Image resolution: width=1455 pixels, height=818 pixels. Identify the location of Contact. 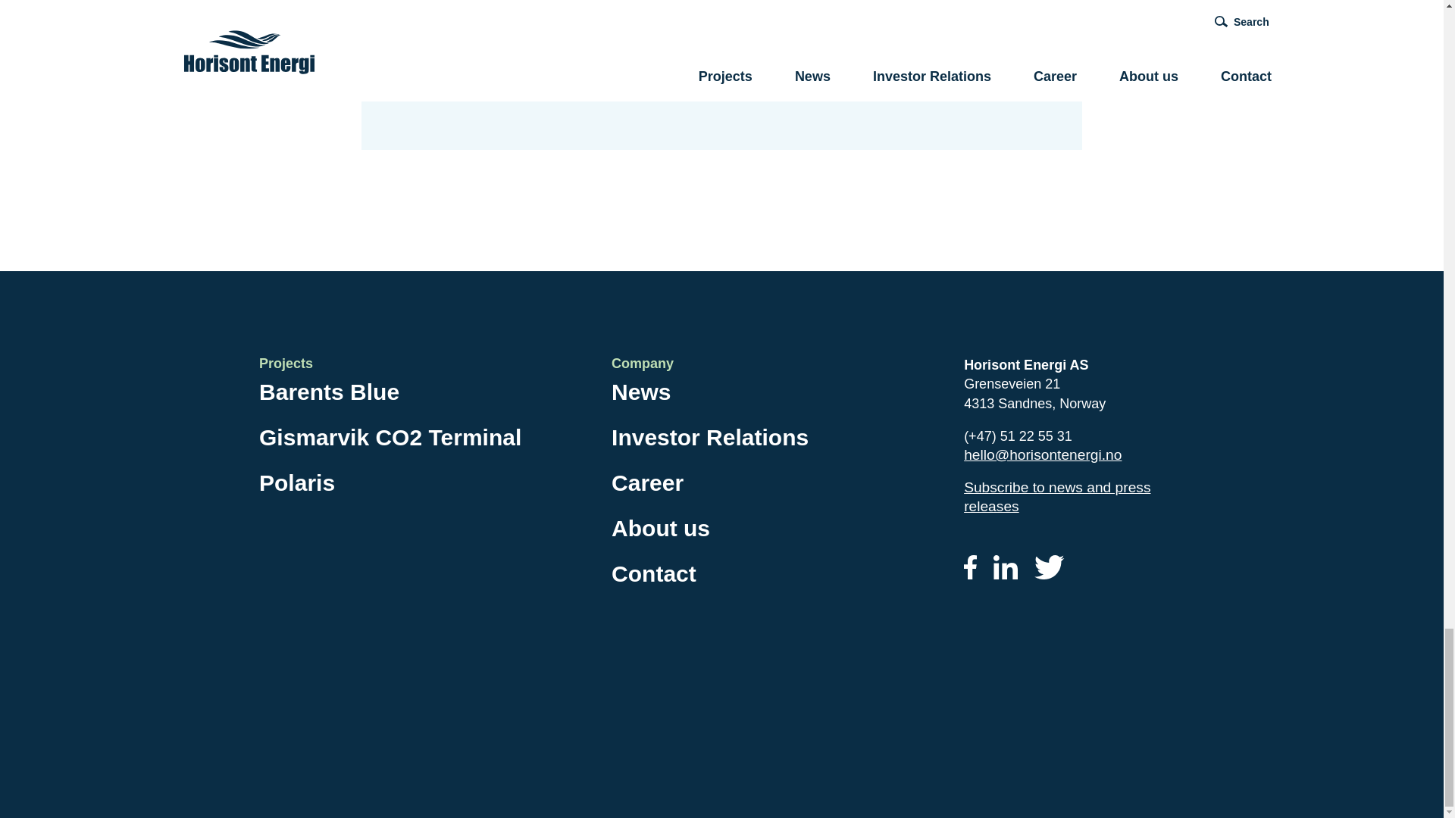
(653, 577).